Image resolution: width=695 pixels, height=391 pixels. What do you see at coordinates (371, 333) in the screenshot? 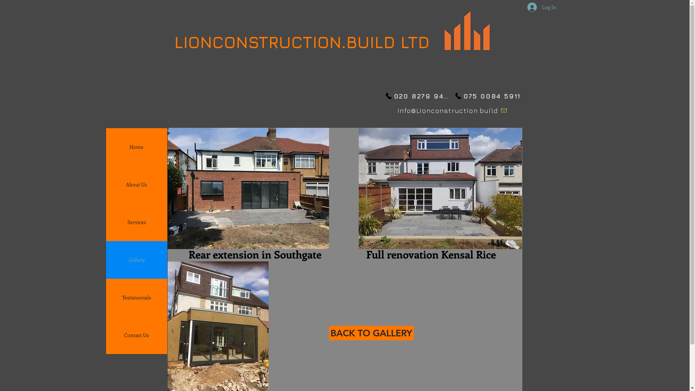
I see `BACK TO GALLERY` at bounding box center [371, 333].